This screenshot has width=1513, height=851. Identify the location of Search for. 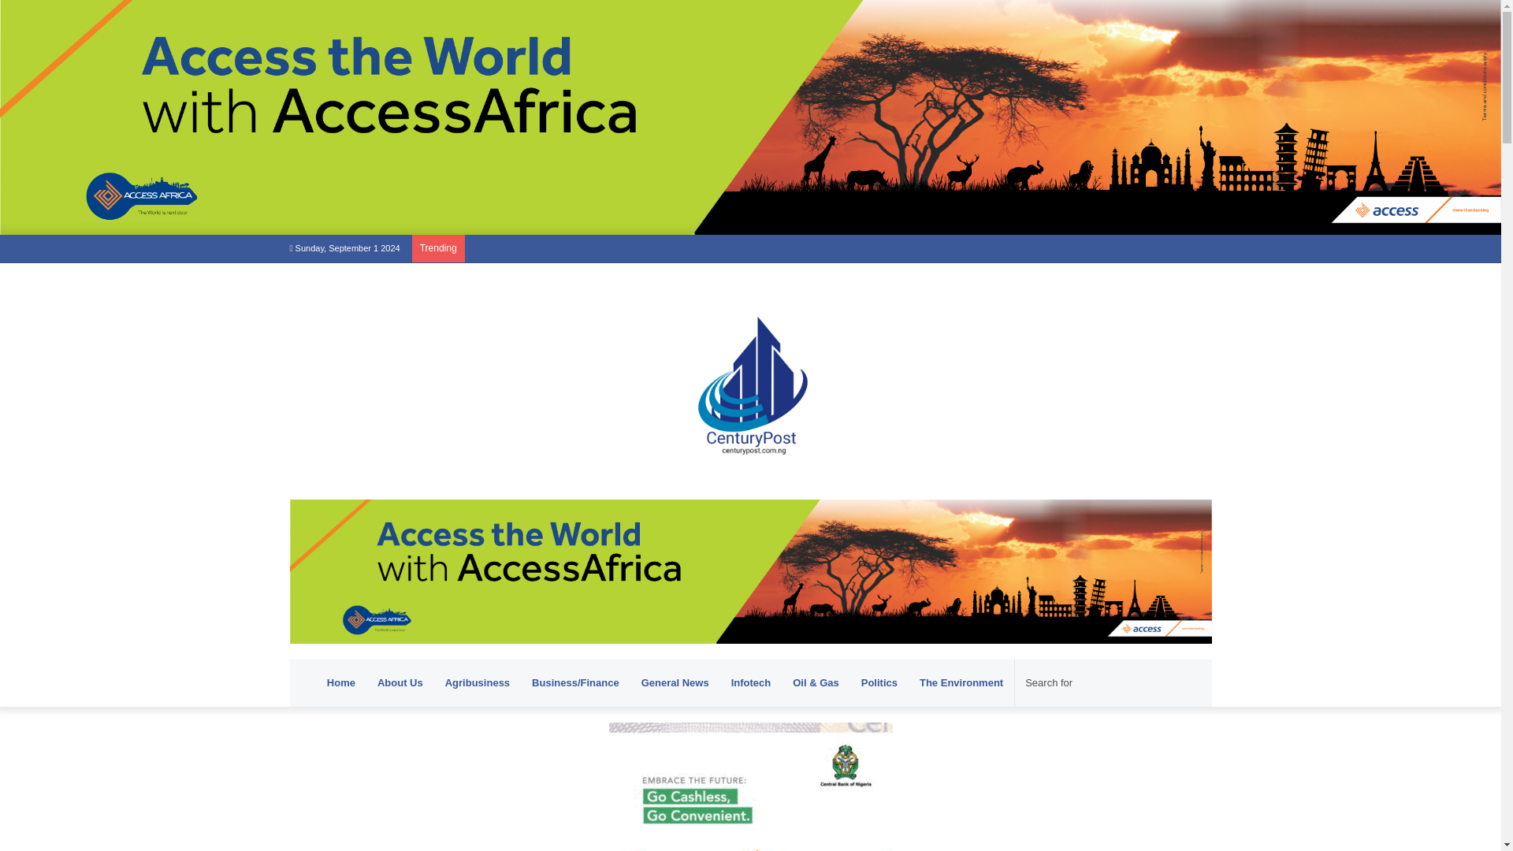
(1100, 683).